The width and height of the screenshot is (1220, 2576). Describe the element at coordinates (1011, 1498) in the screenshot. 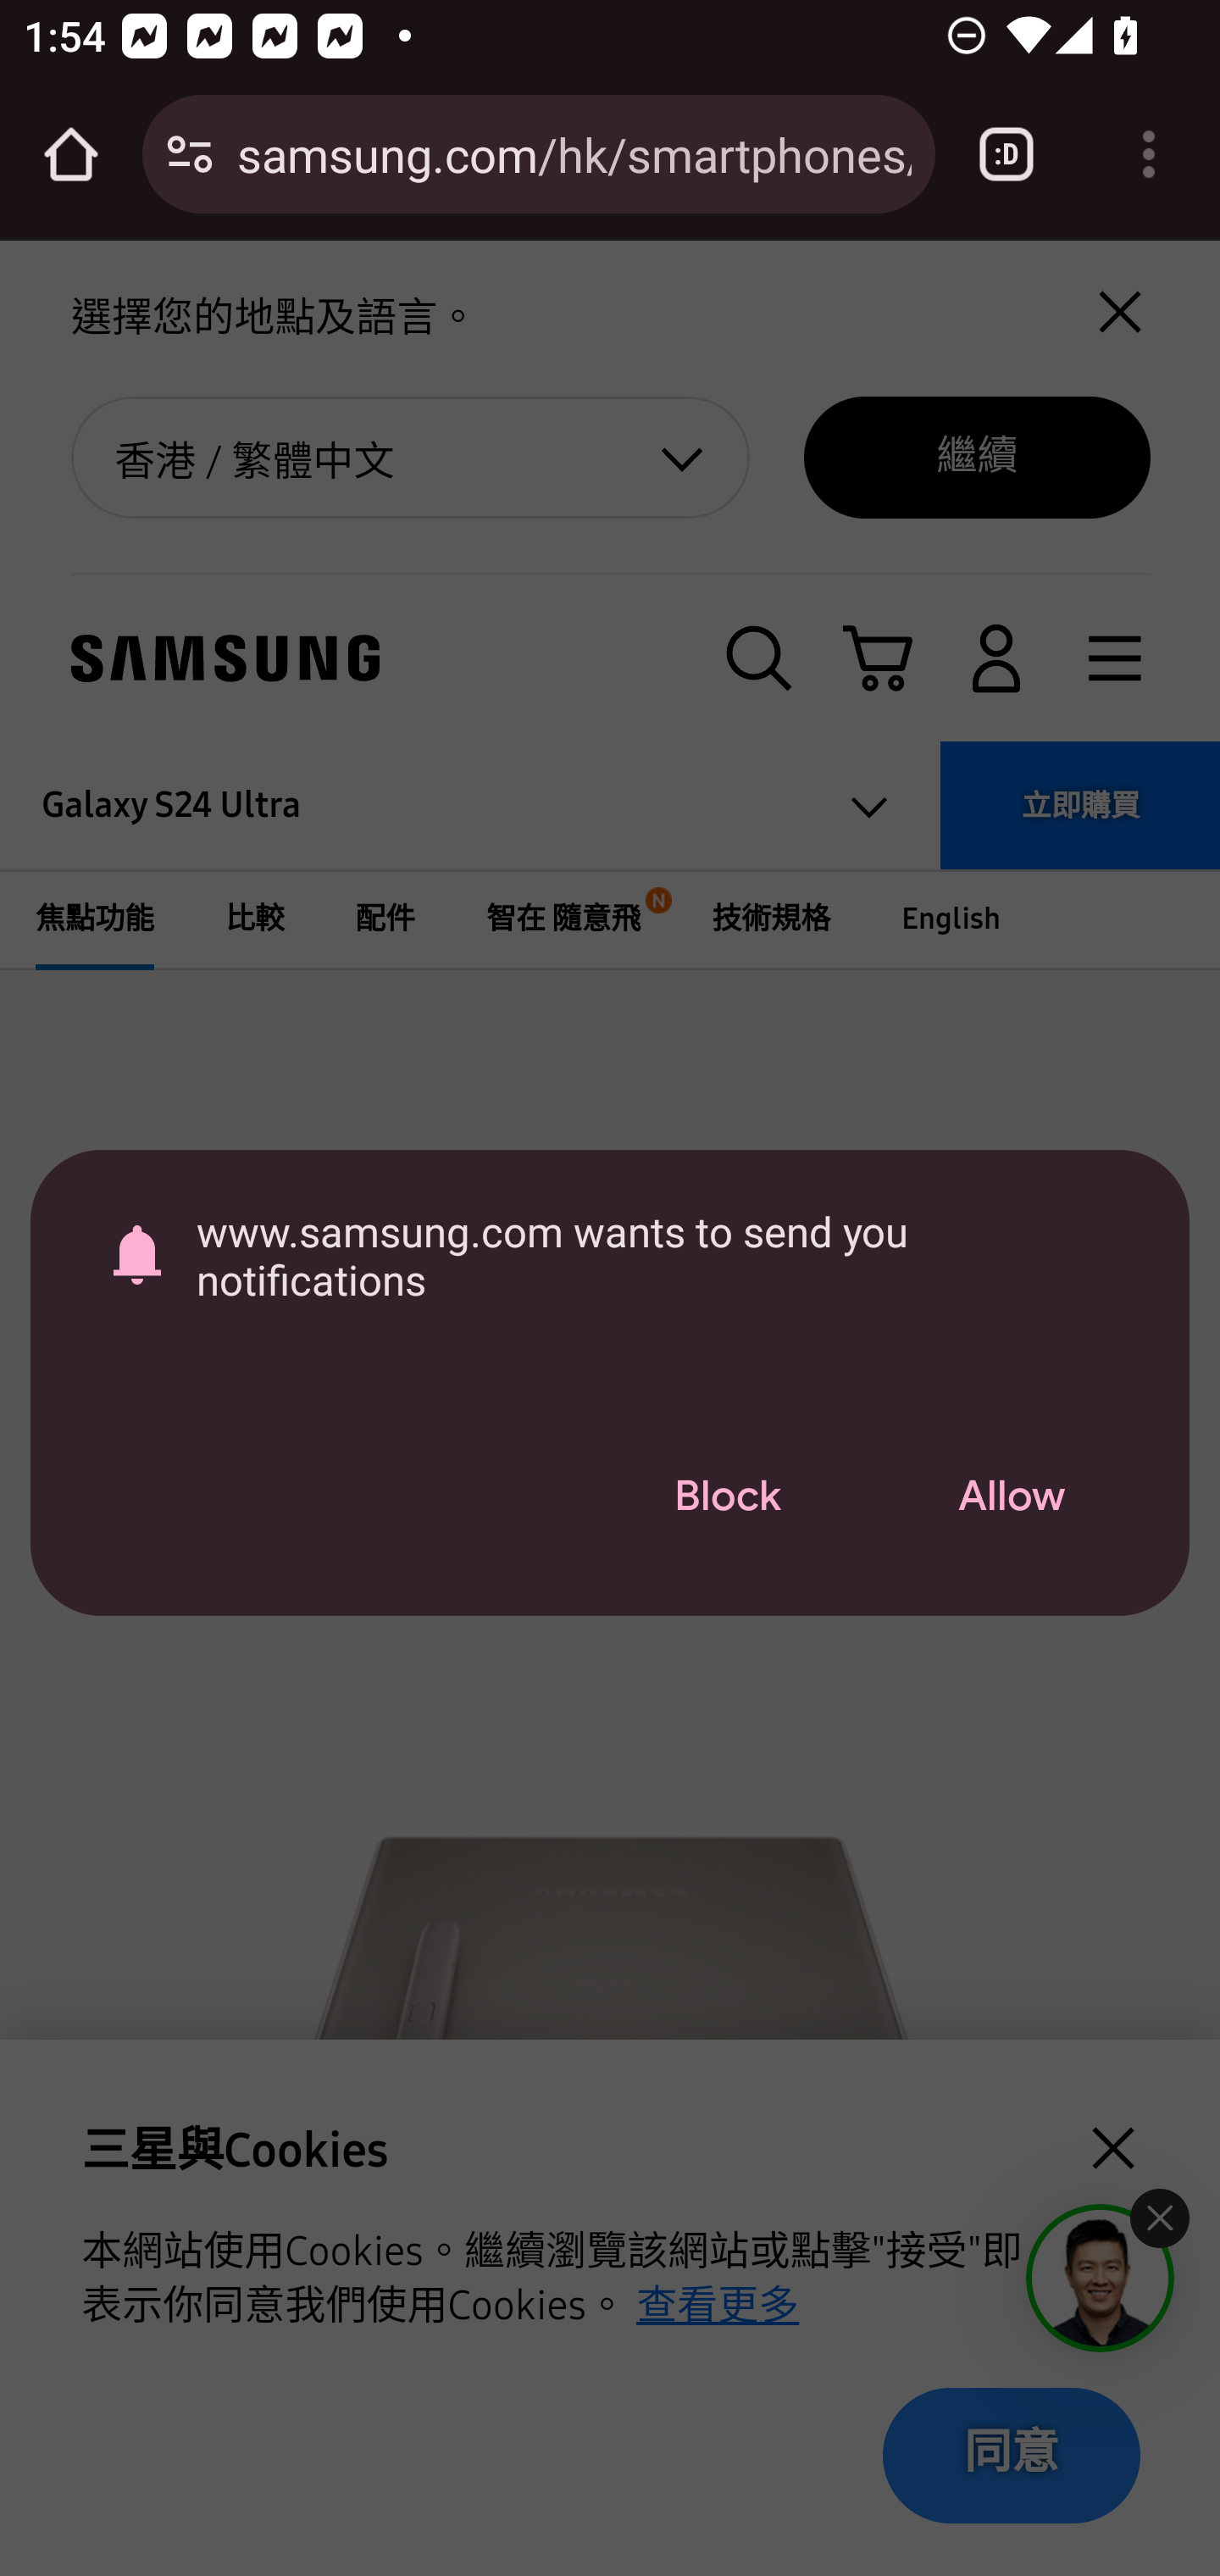

I see `Allow` at that location.